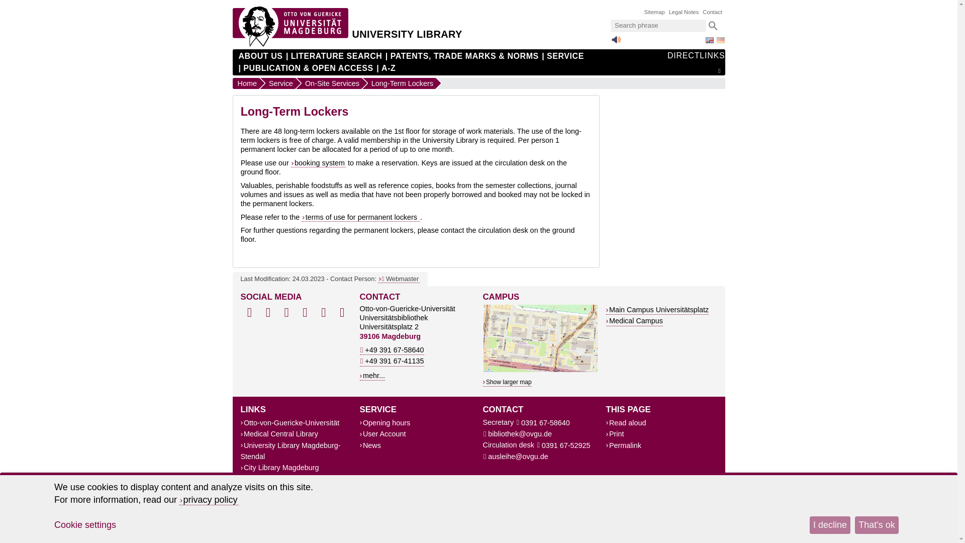 This screenshot has height=543, width=965. What do you see at coordinates (386, 68) in the screenshot?
I see `A-Z` at bounding box center [386, 68].